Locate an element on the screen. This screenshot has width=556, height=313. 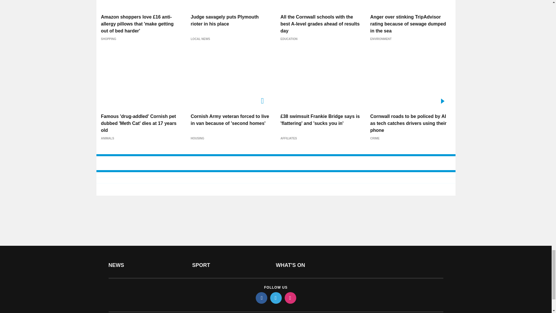
instagram is located at coordinates (290, 298).